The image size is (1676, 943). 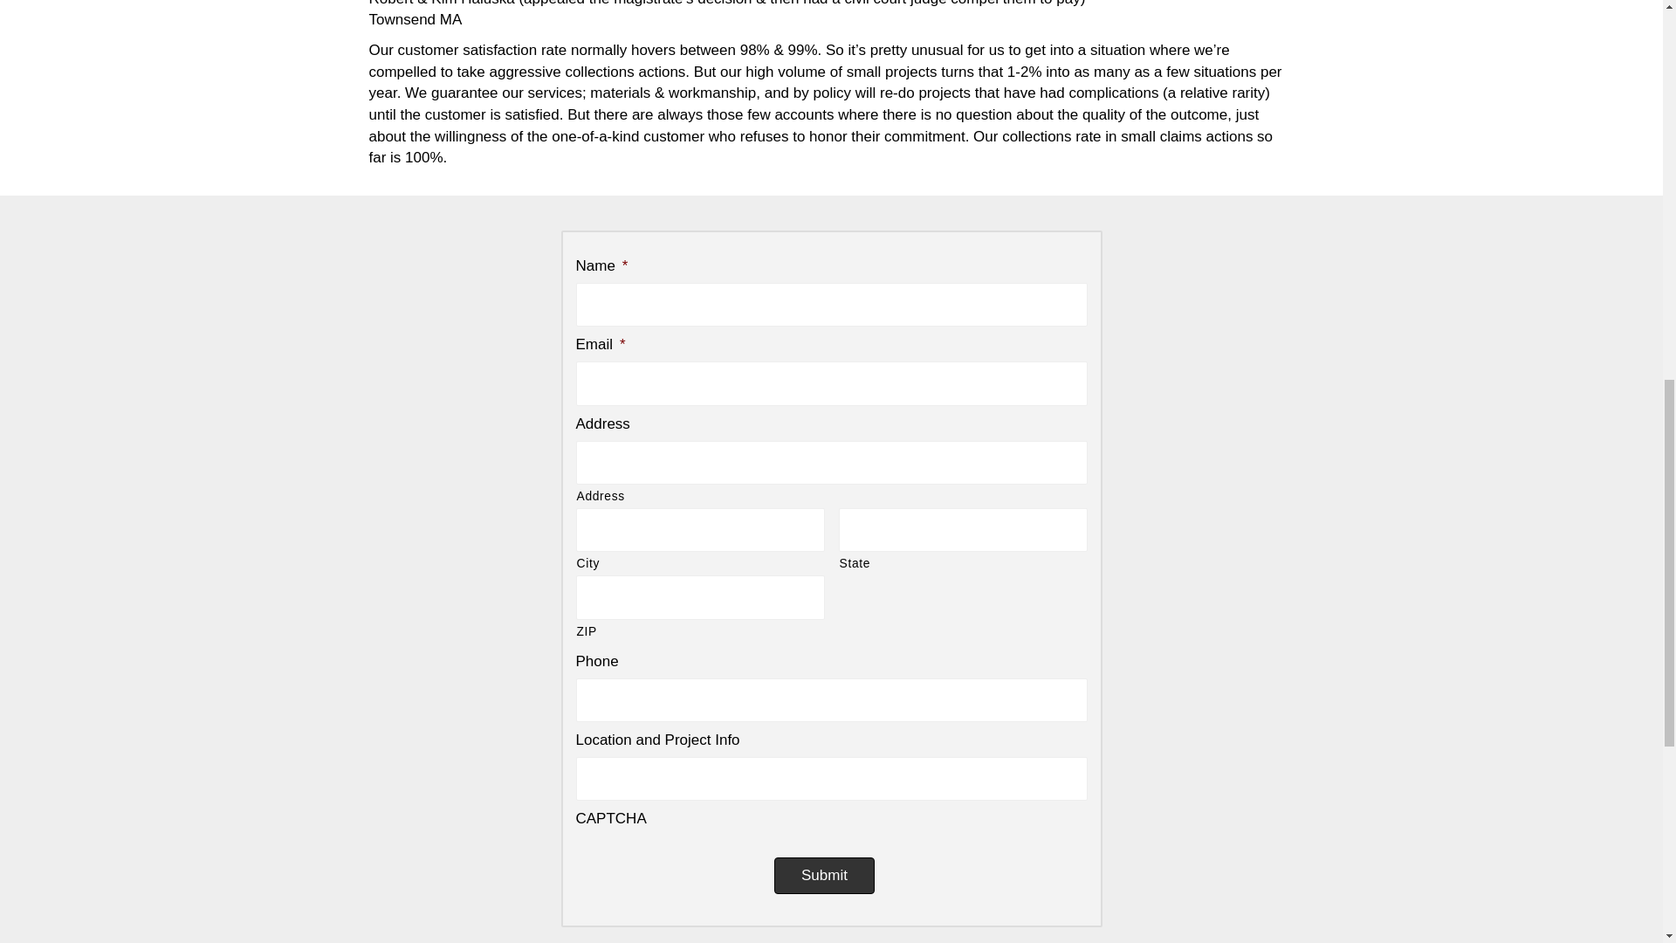 I want to click on Submit, so click(x=841, y=90).